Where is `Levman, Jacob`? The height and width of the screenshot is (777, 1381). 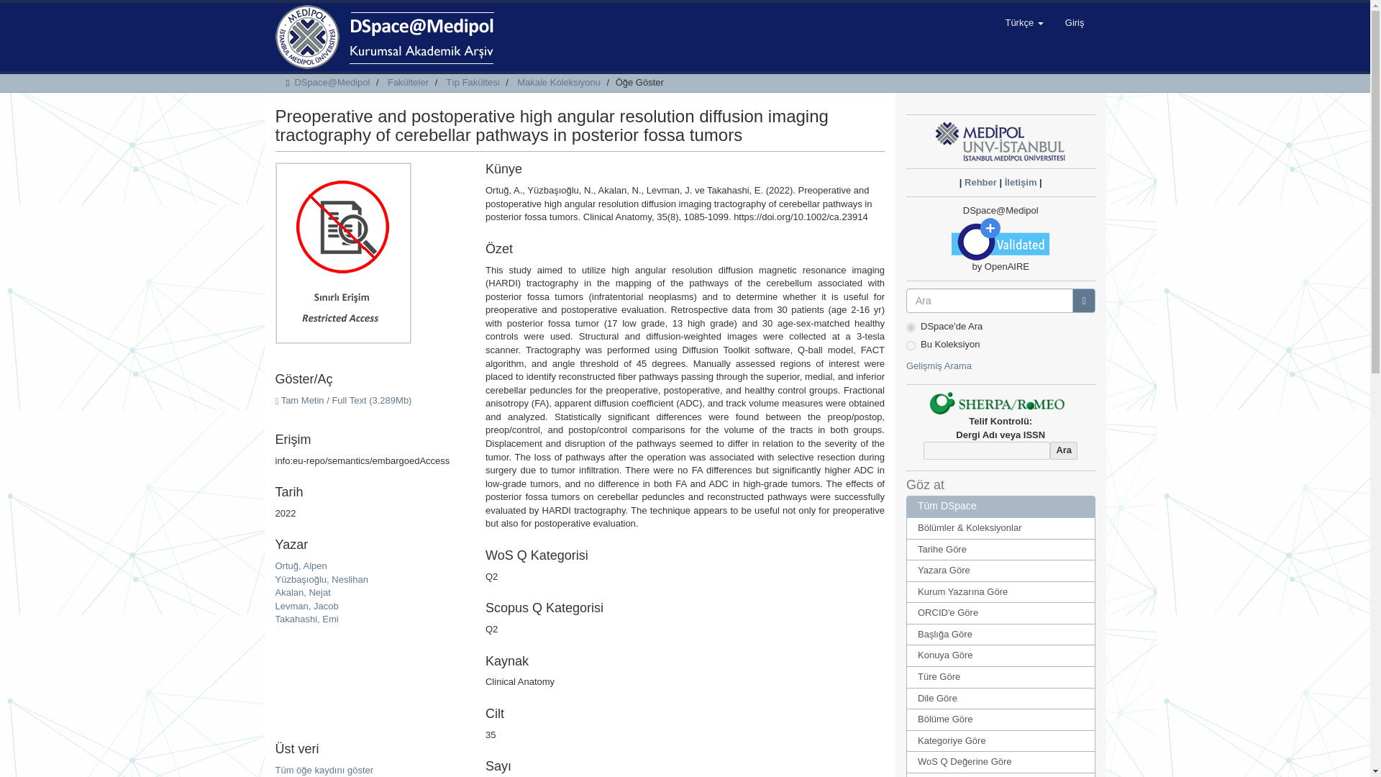
Levman, Jacob is located at coordinates (306, 606).